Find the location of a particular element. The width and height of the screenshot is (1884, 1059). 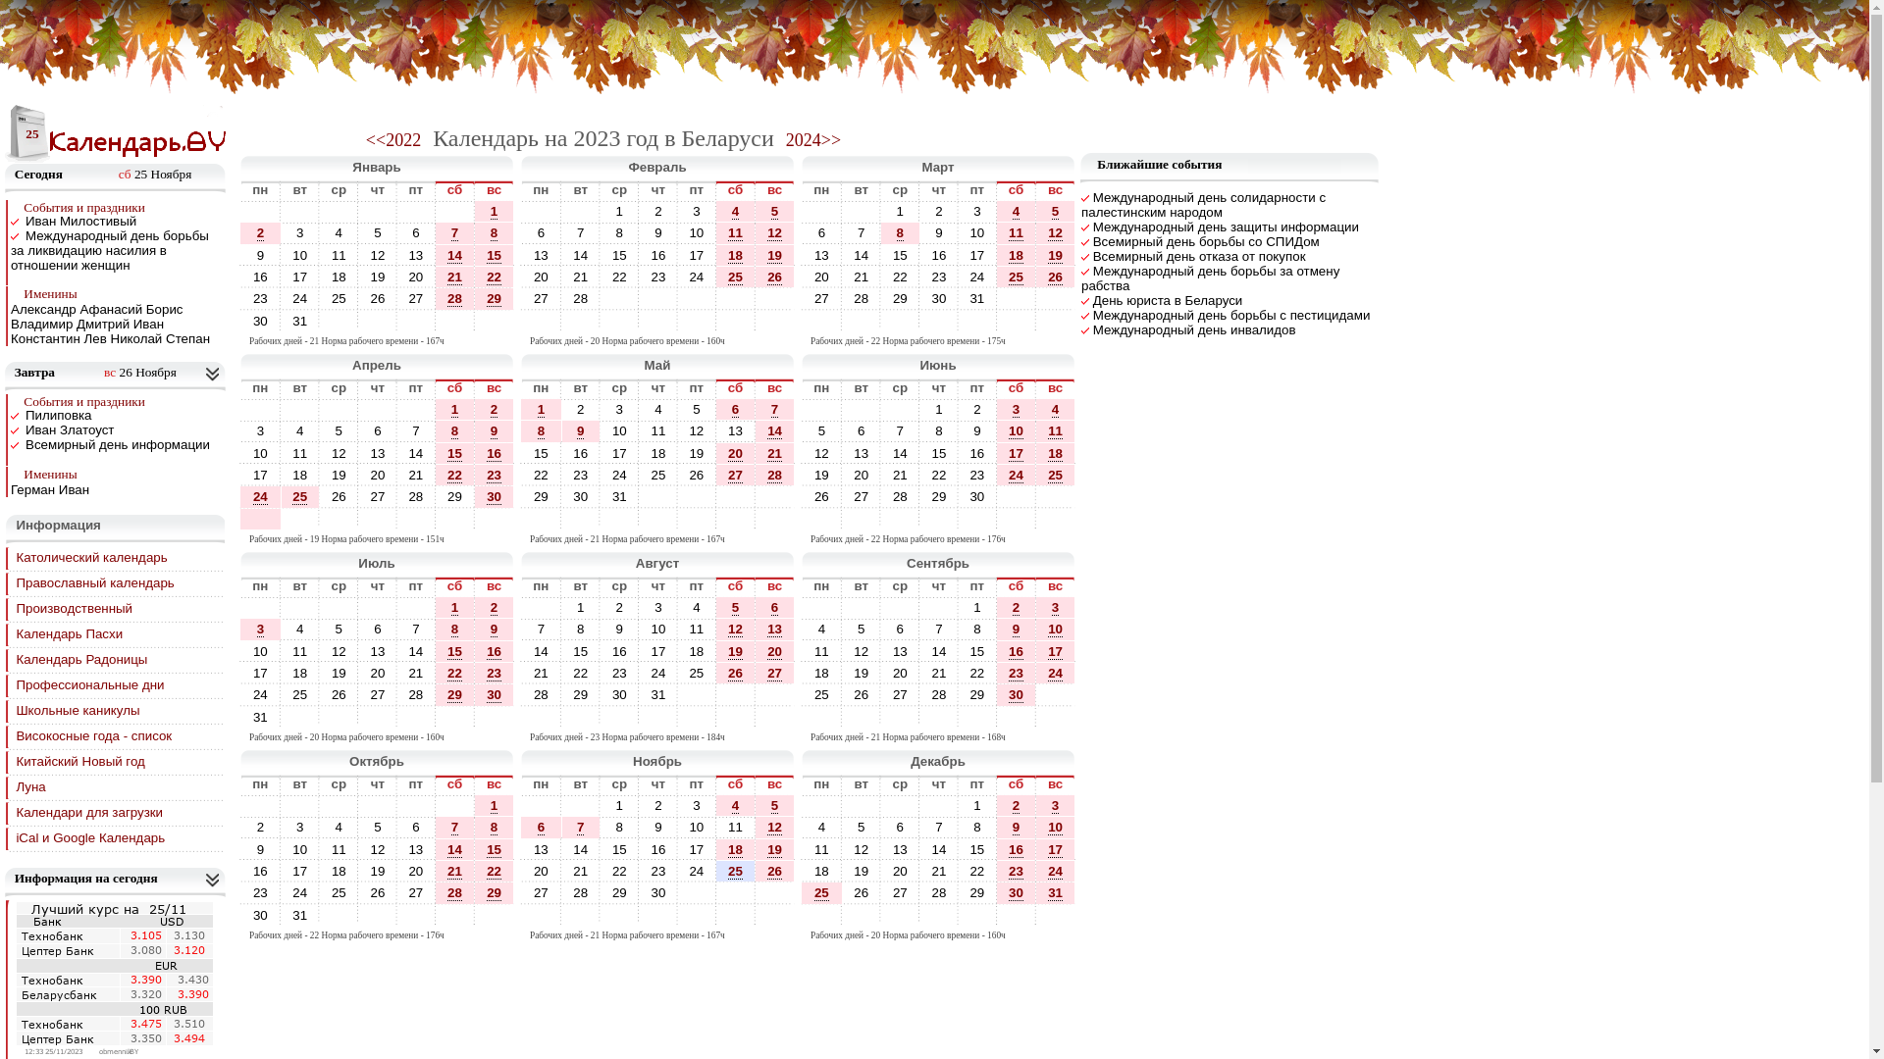

9 is located at coordinates (939, 233).